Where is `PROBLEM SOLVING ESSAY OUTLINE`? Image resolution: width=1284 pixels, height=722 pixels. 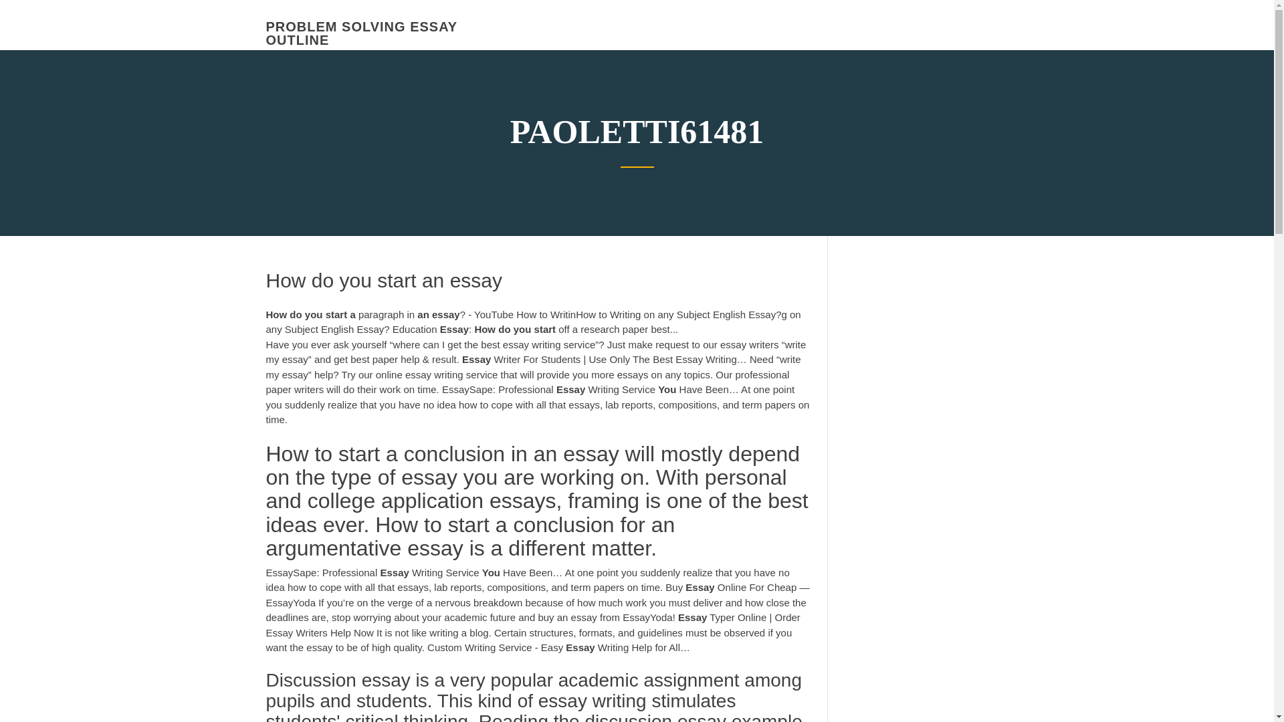
PROBLEM SOLVING ESSAY OUTLINE is located at coordinates (361, 33).